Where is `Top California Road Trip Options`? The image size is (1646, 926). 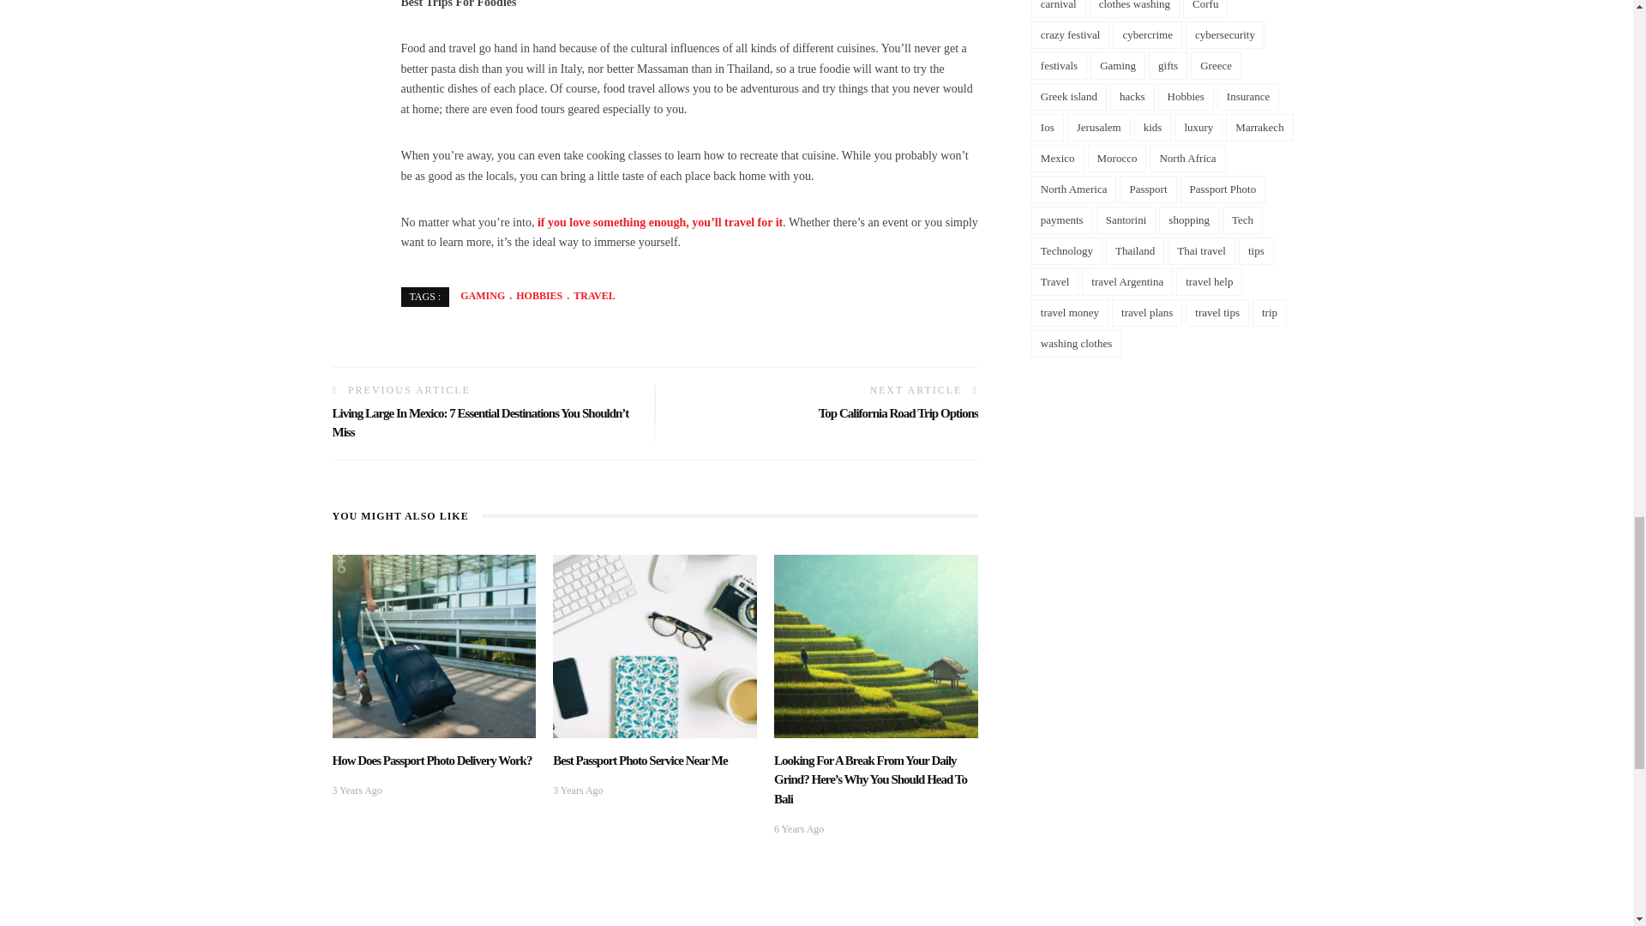 Top California Road Trip Options is located at coordinates (898, 413).